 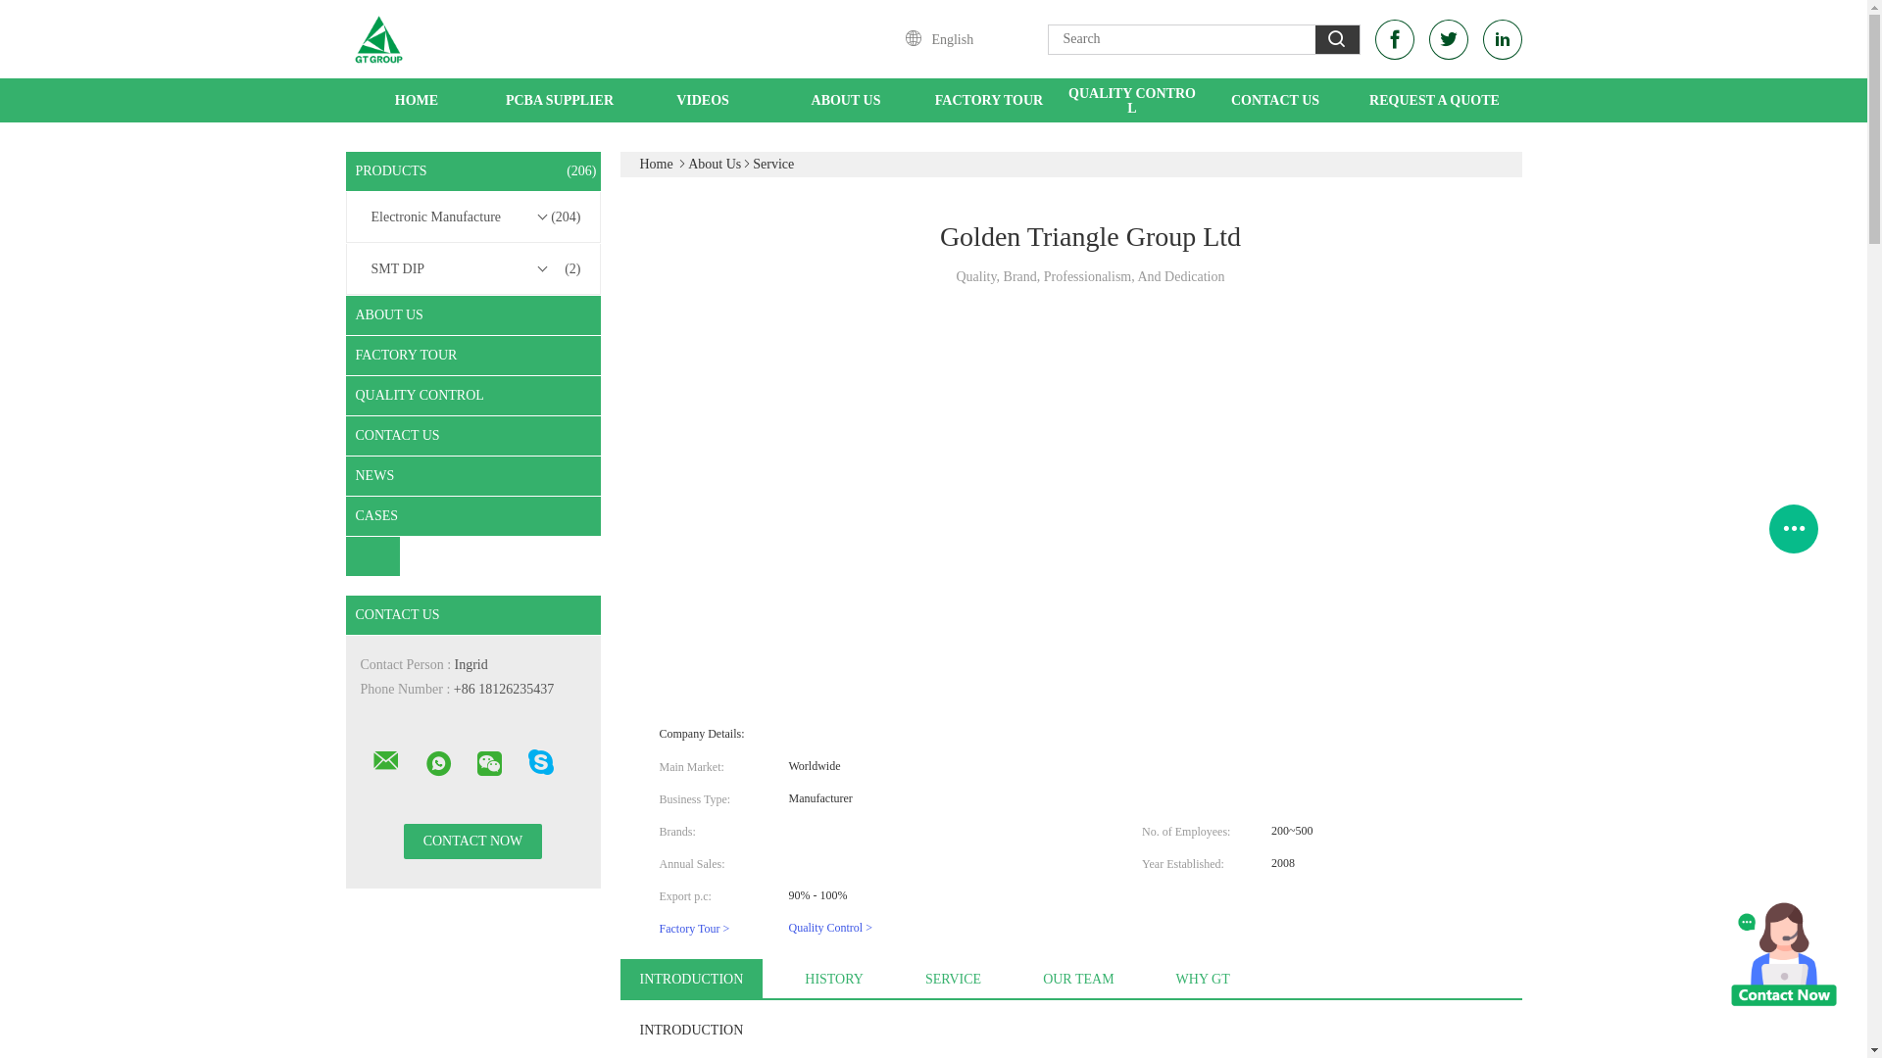 I want to click on VIDEOS, so click(x=702, y=100).